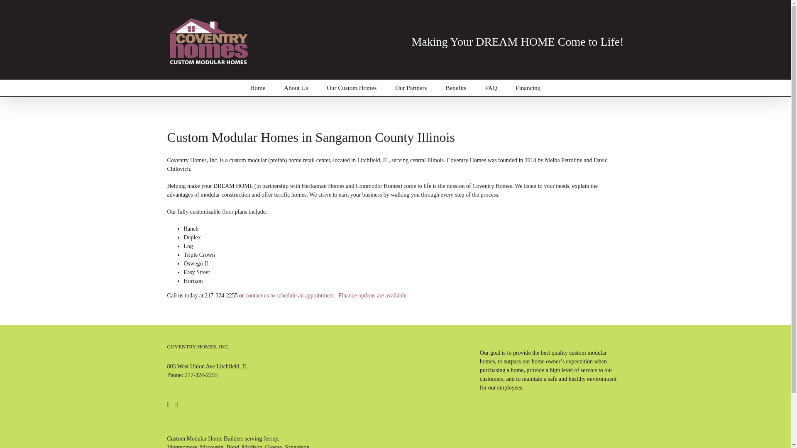  Describe the element at coordinates (232, 446) in the screenshot. I see `Bond` at that location.